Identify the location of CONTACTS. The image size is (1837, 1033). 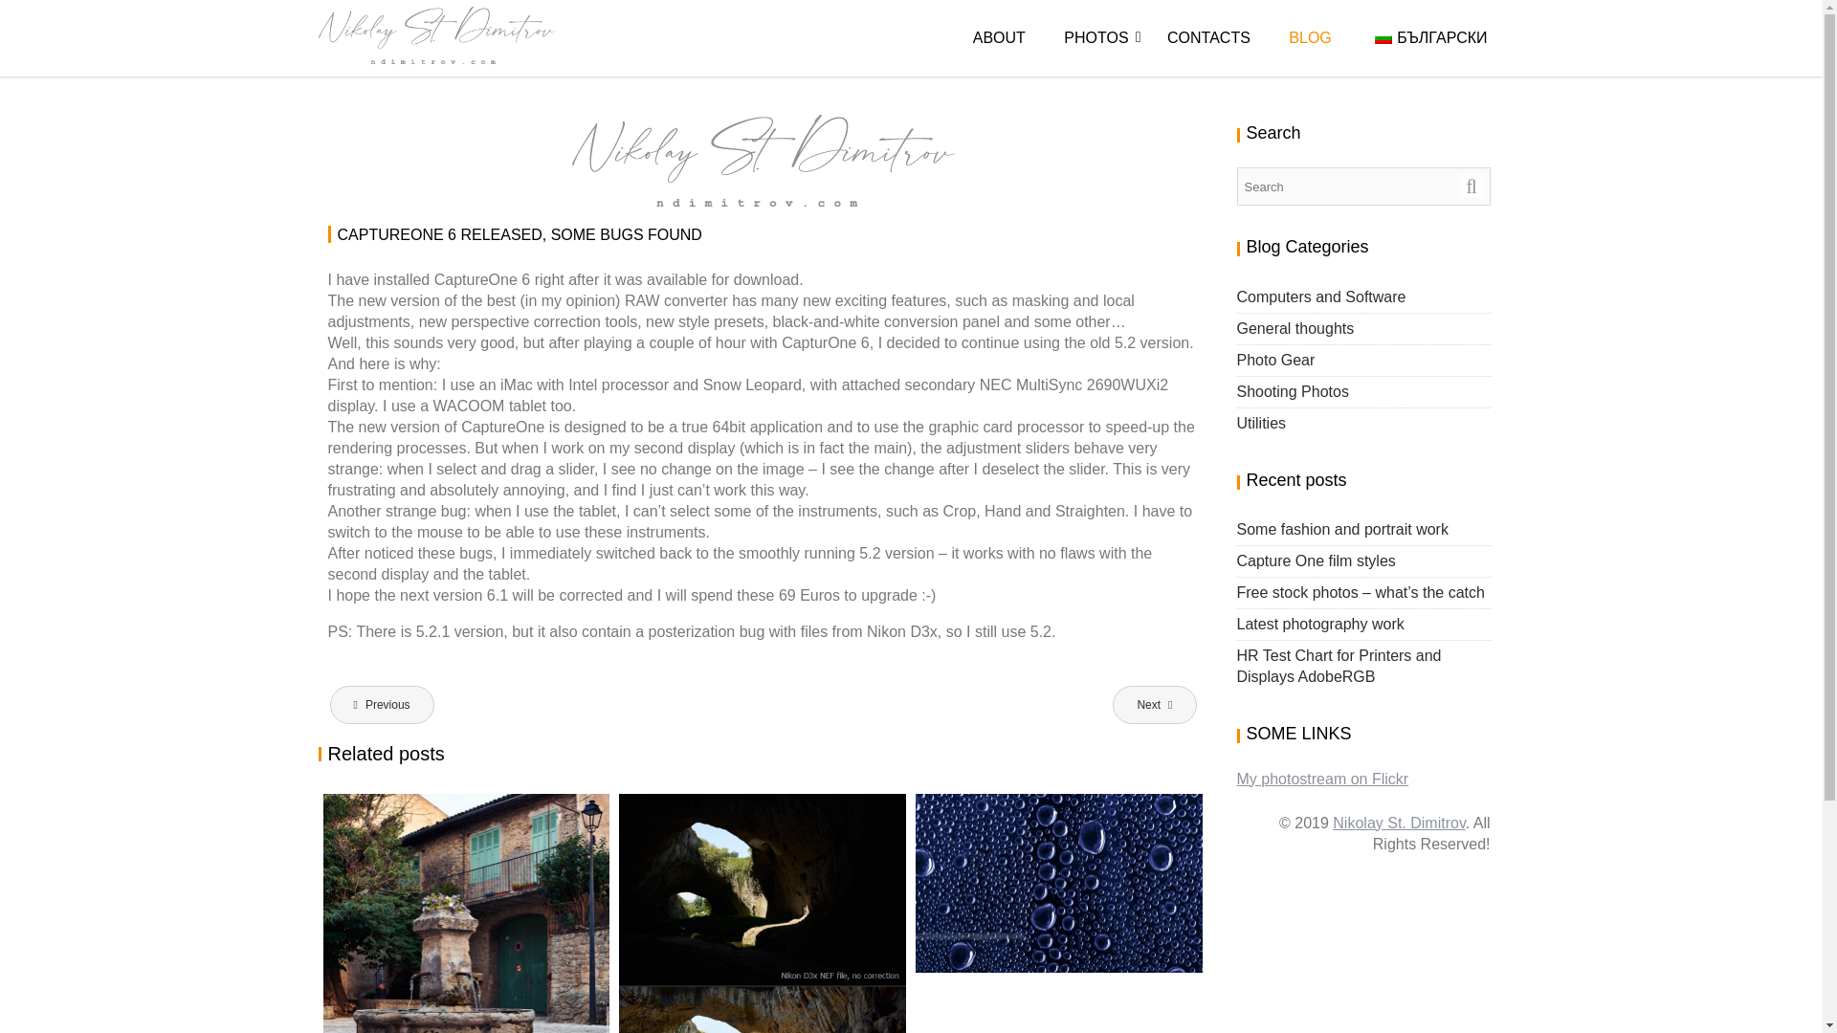
(1207, 38).